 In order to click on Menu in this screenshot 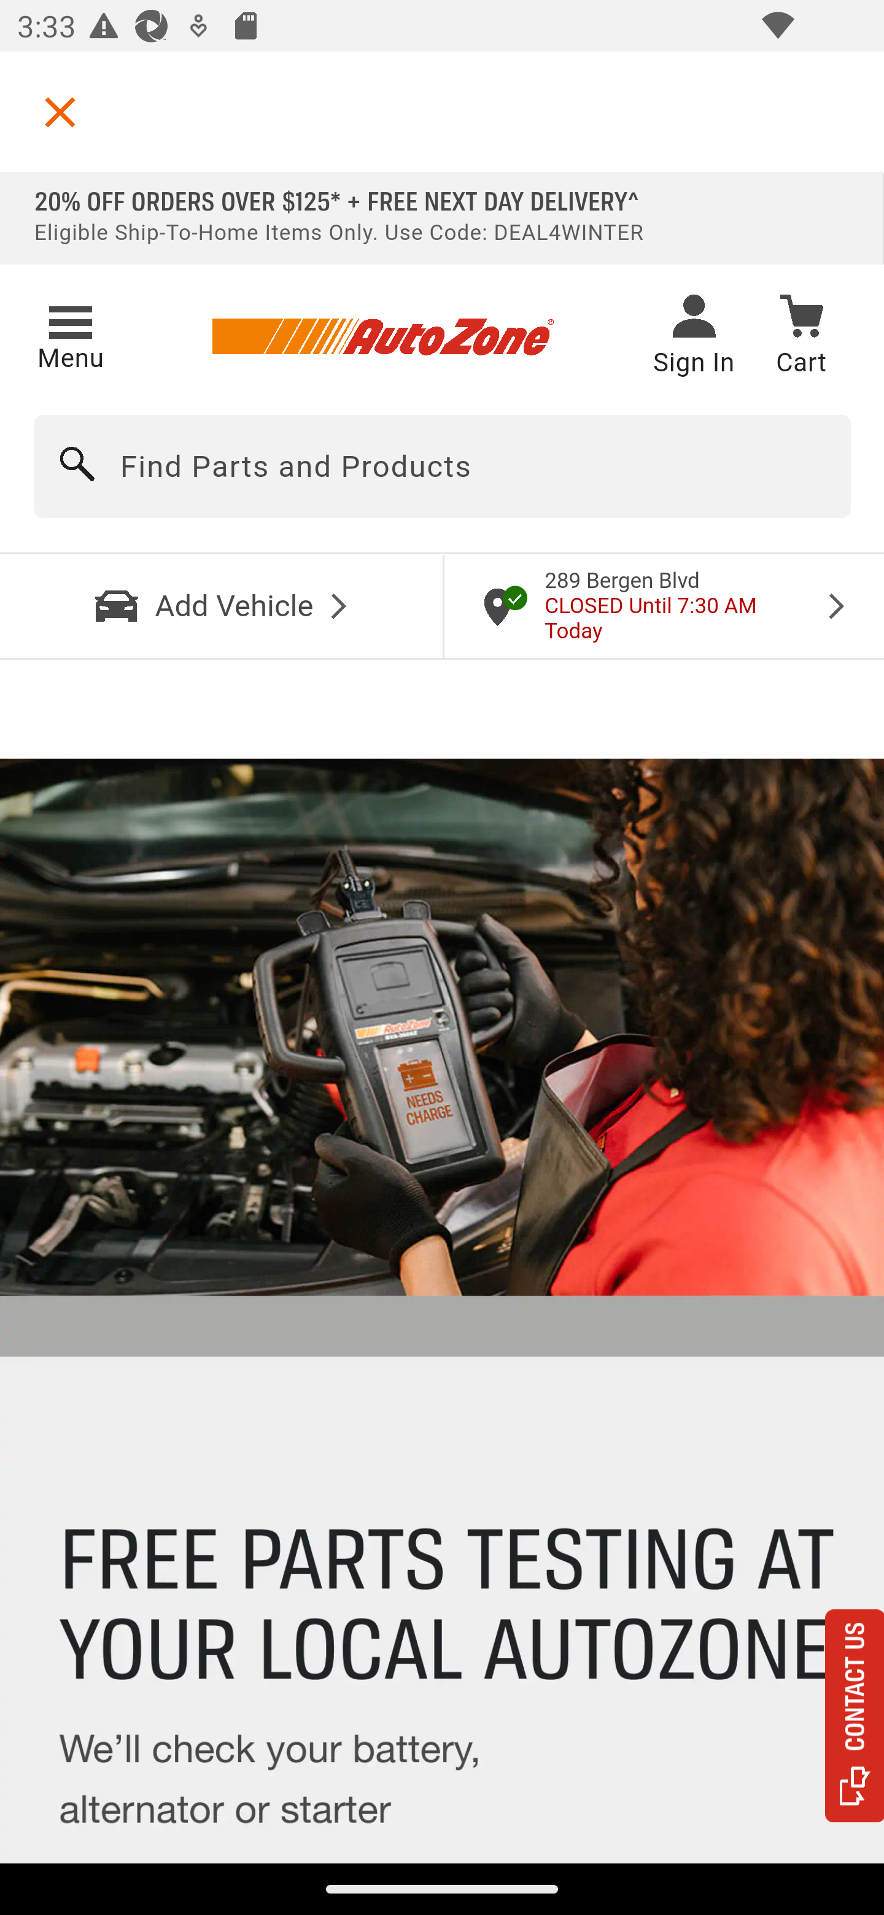, I will do `click(70, 334)`.